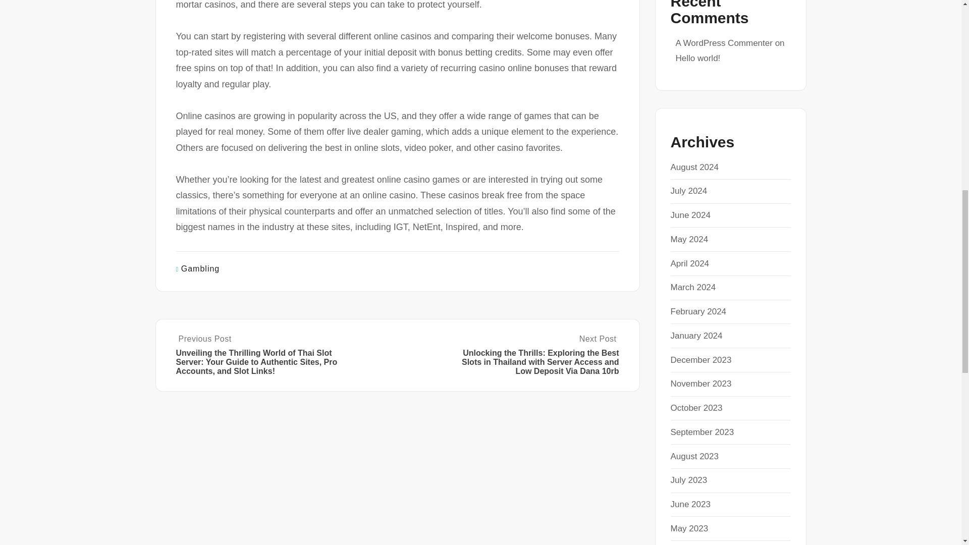 The width and height of the screenshot is (969, 545). I want to click on February 2024, so click(698, 312).